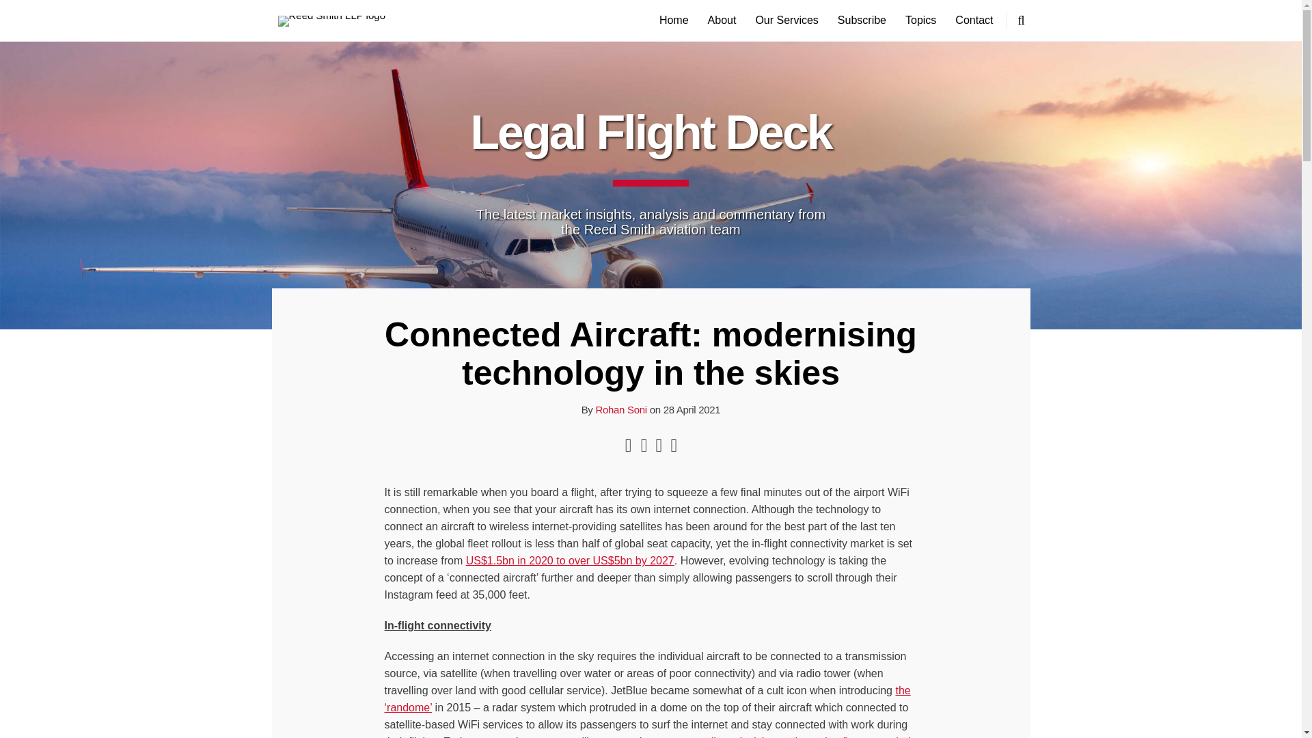  Describe the element at coordinates (674, 20) in the screenshot. I see `Home` at that location.